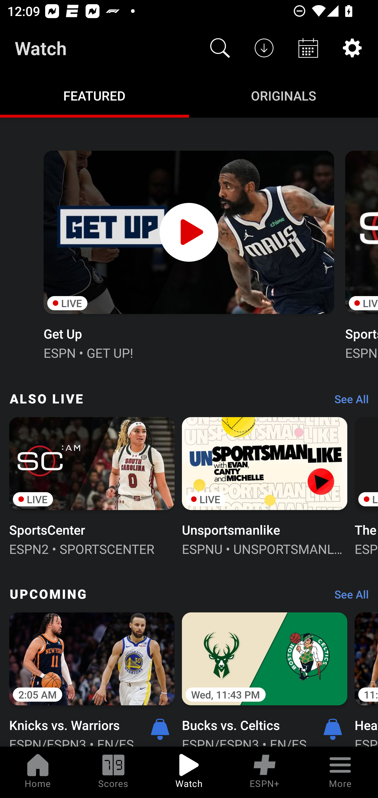 This screenshot has width=378, height=798. Describe the element at coordinates (38, 772) in the screenshot. I see `Home` at that location.